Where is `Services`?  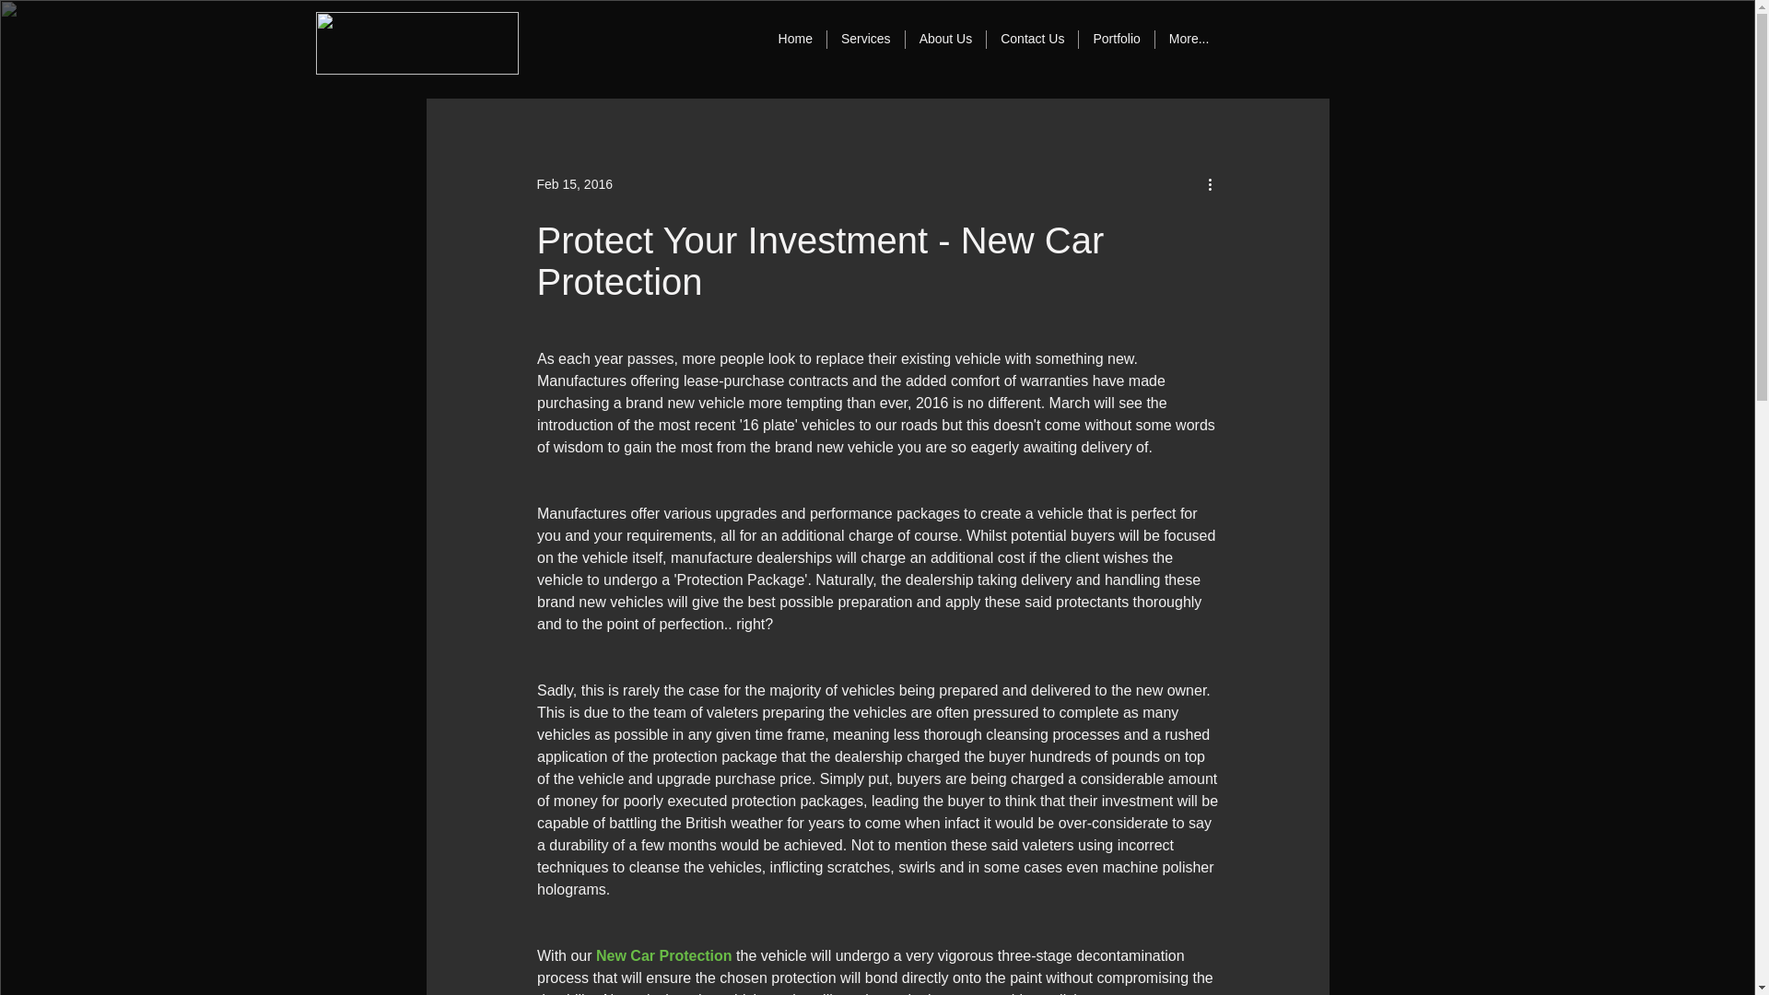 Services is located at coordinates (864, 44).